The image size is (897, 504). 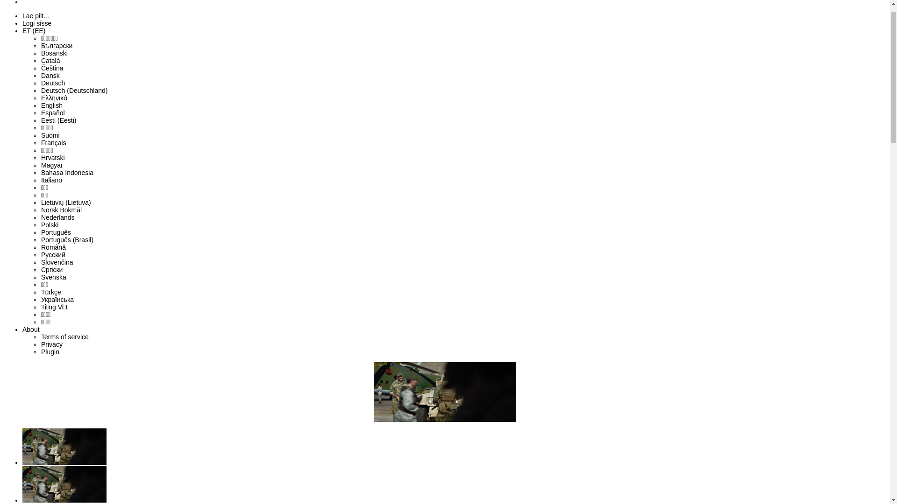 What do you see at coordinates (50, 95) in the screenshot?
I see `Dansk` at bounding box center [50, 95].